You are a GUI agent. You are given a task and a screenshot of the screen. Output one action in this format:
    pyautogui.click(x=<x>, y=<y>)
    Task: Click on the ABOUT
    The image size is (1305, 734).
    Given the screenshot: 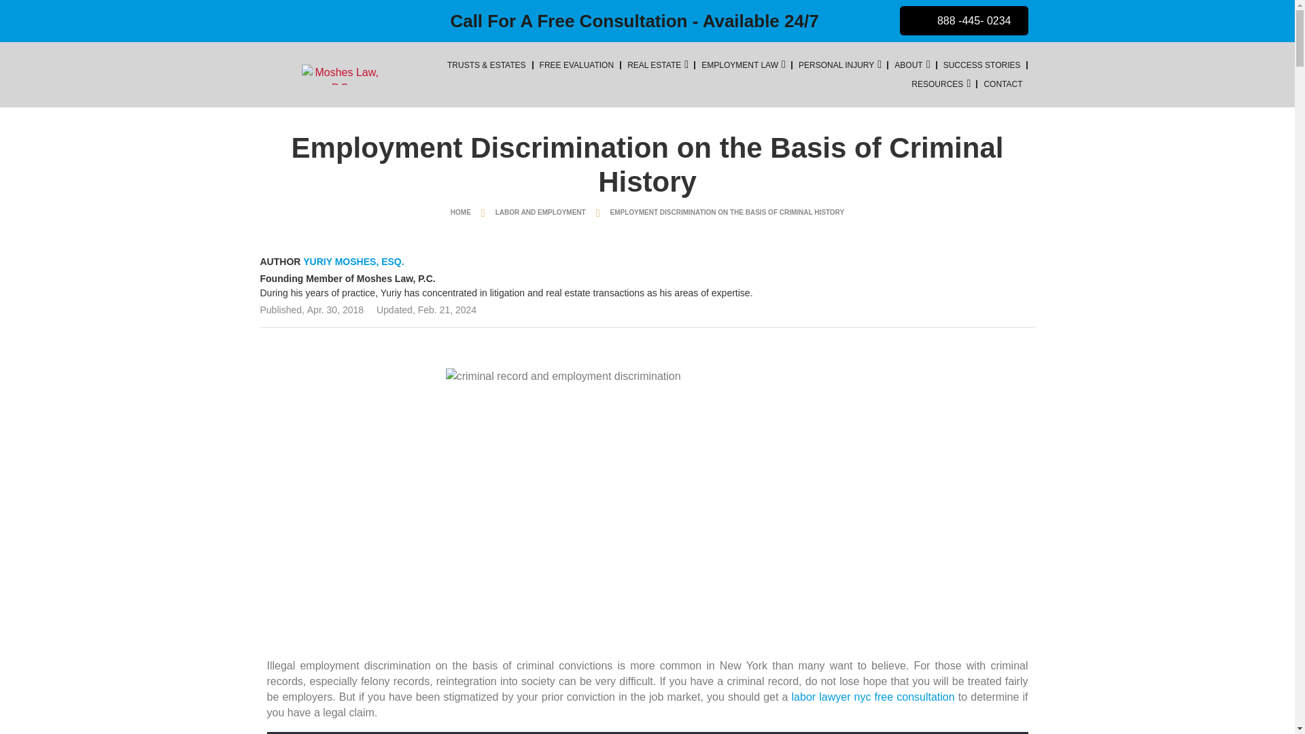 What is the action you would take?
    pyautogui.click(x=908, y=65)
    